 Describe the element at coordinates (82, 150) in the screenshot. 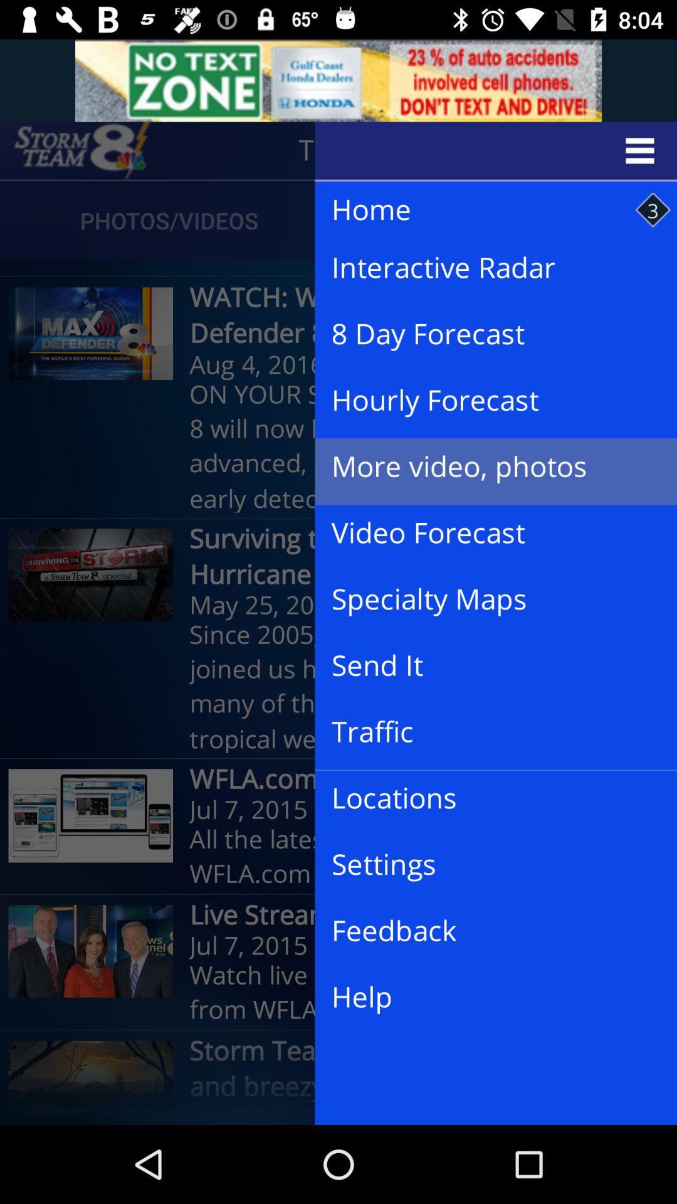

I see `go to site homepage` at that location.